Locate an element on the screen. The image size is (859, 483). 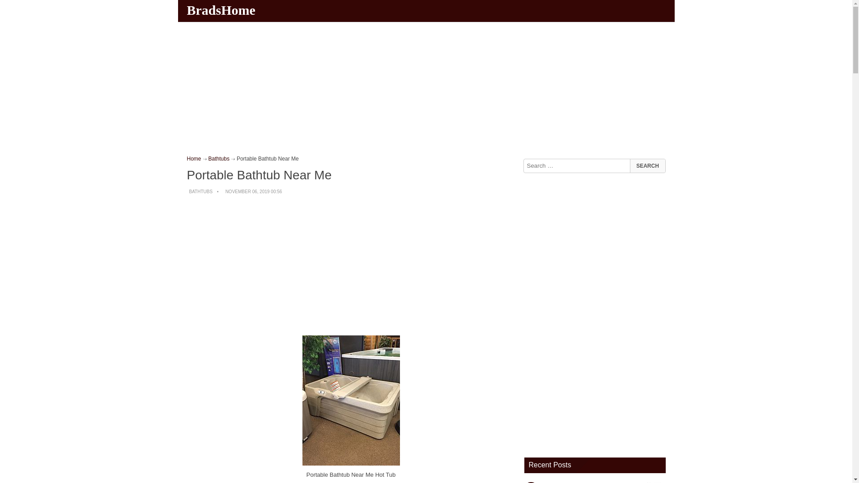
BradsHome is located at coordinates (222, 10).